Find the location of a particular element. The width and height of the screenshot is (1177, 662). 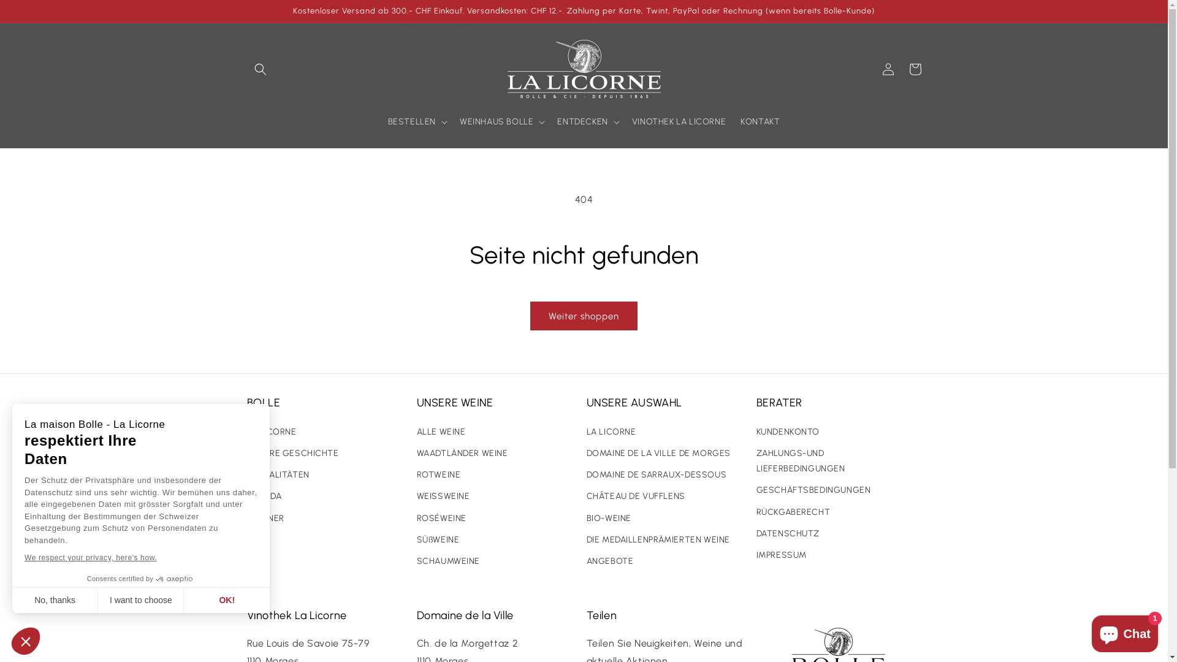

KUNDENKONTO is located at coordinates (788, 433).